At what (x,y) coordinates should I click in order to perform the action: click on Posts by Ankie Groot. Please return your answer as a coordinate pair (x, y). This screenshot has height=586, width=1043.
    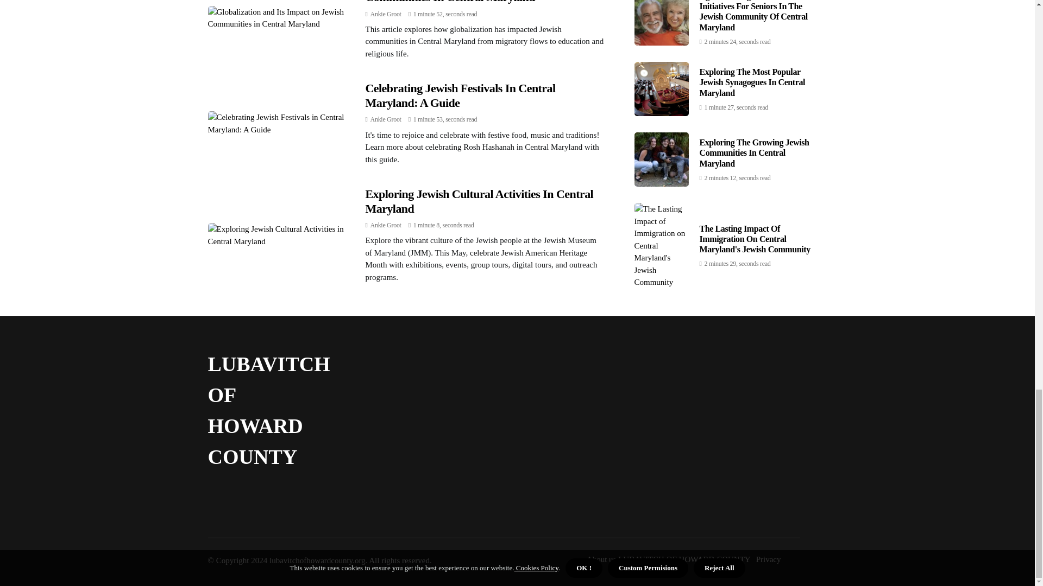
    Looking at the image, I should click on (386, 225).